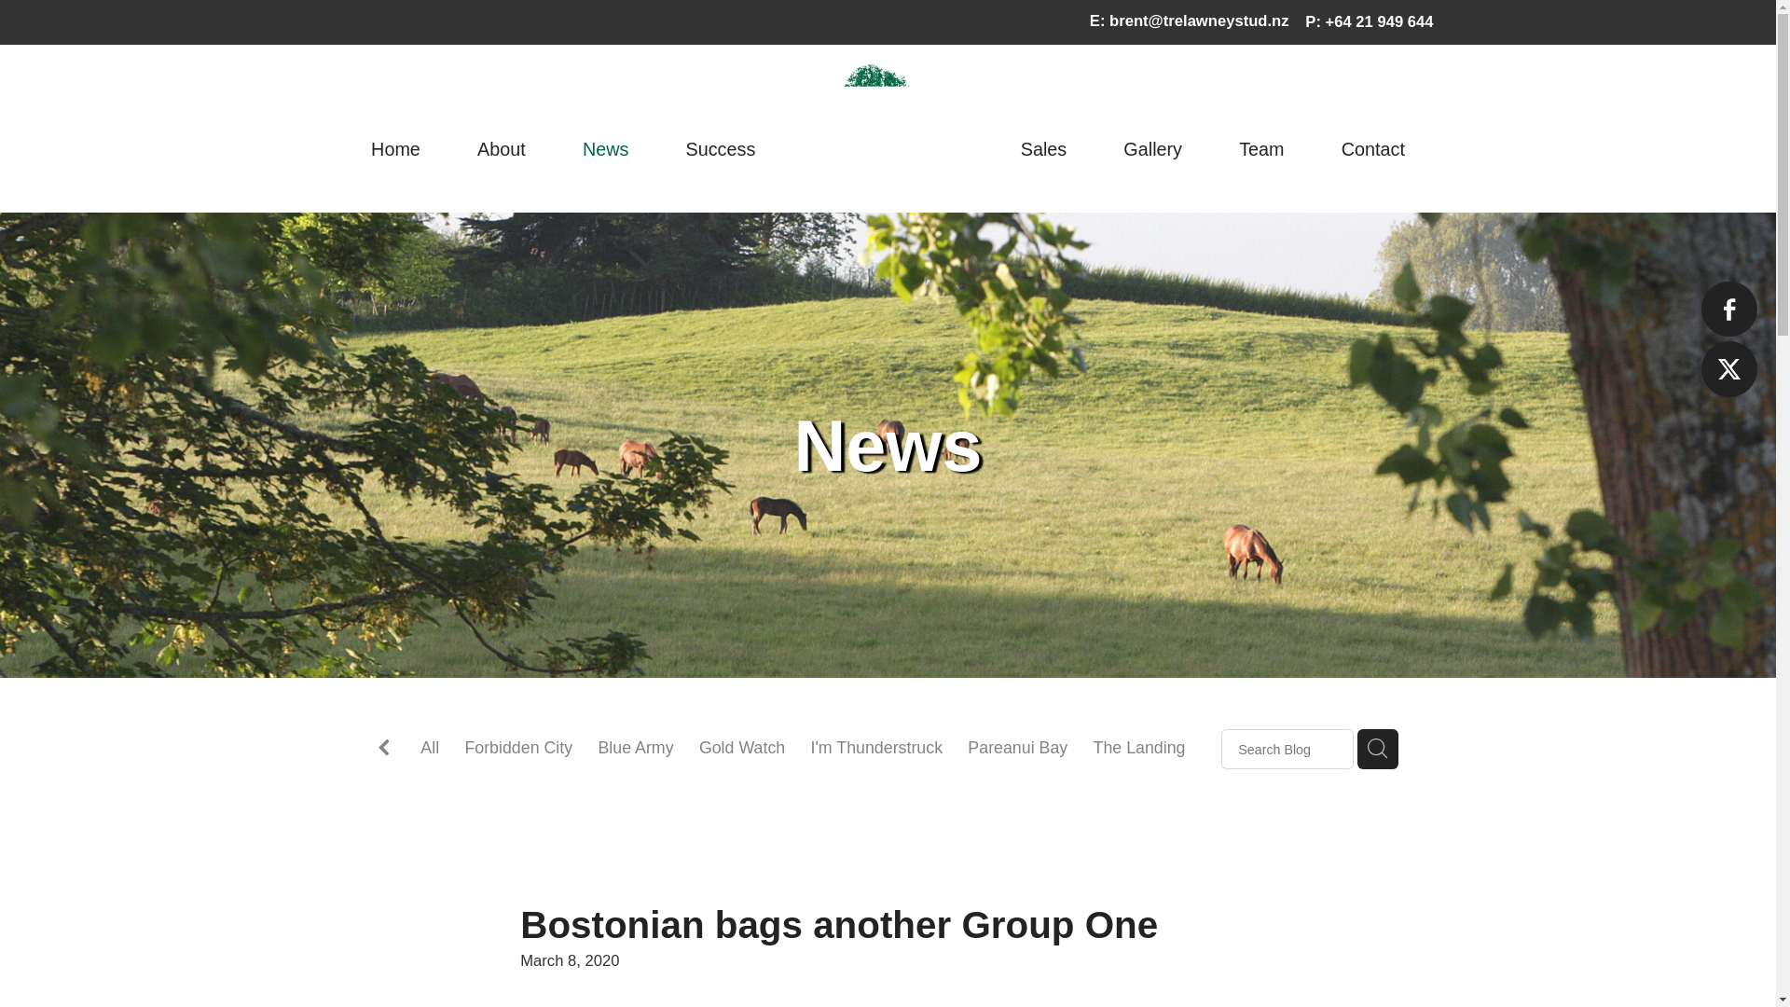  Describe the element at coordinates (1728, 369) in the screenshot. I see `A link to this website's X.` at that location.